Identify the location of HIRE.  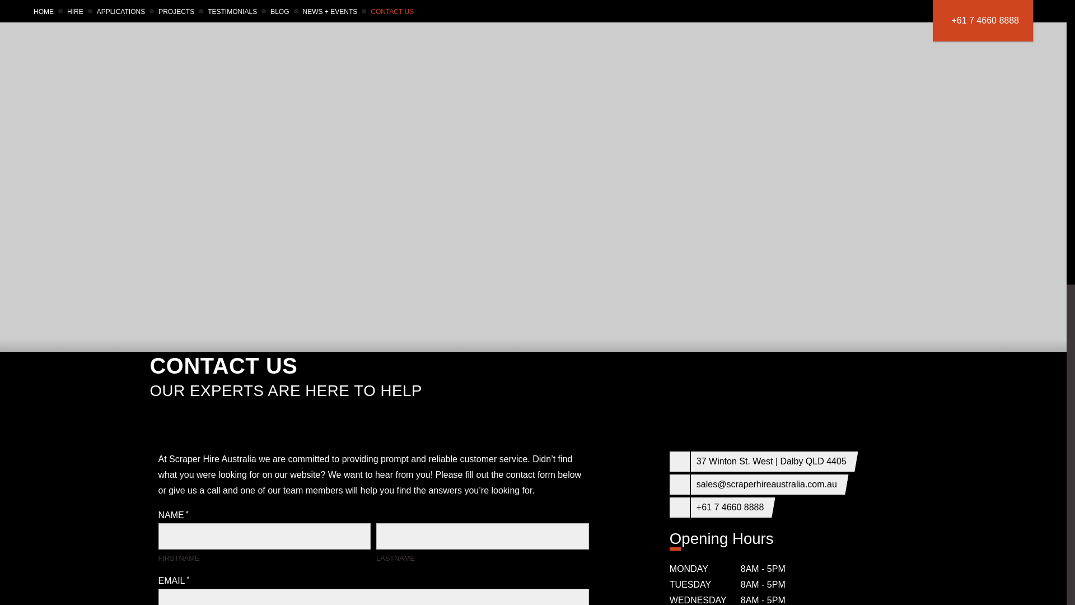
(75, 12).